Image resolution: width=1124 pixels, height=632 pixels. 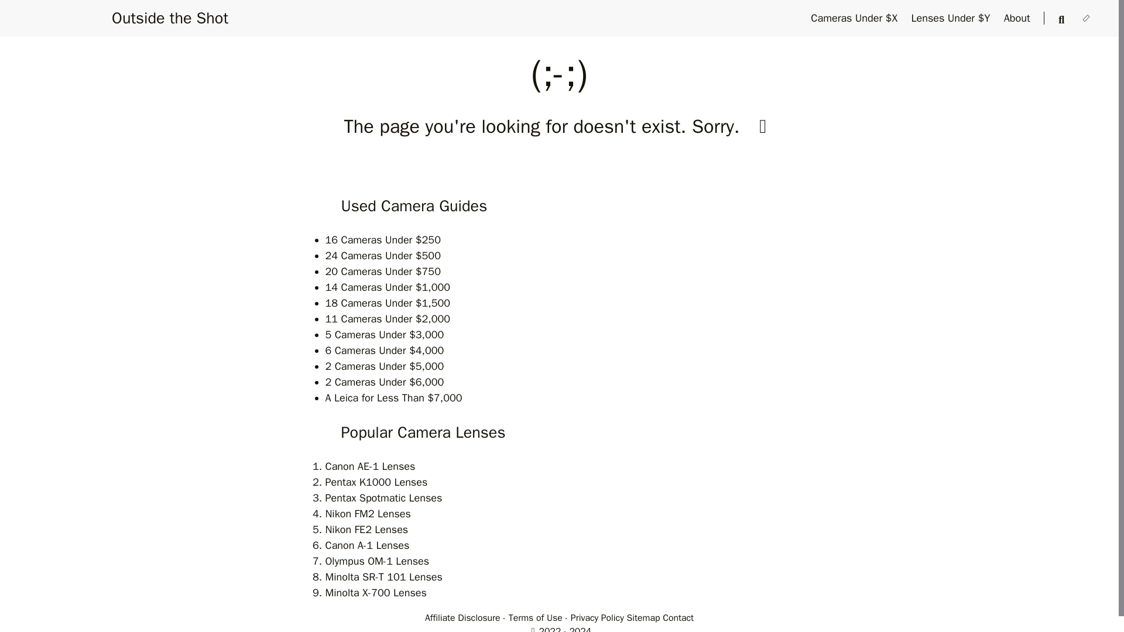 What do you see at coordinates (377, 561) in the screenshot?
I see `Olympus OM-1 Lenses` at bounding box center [377, 561].